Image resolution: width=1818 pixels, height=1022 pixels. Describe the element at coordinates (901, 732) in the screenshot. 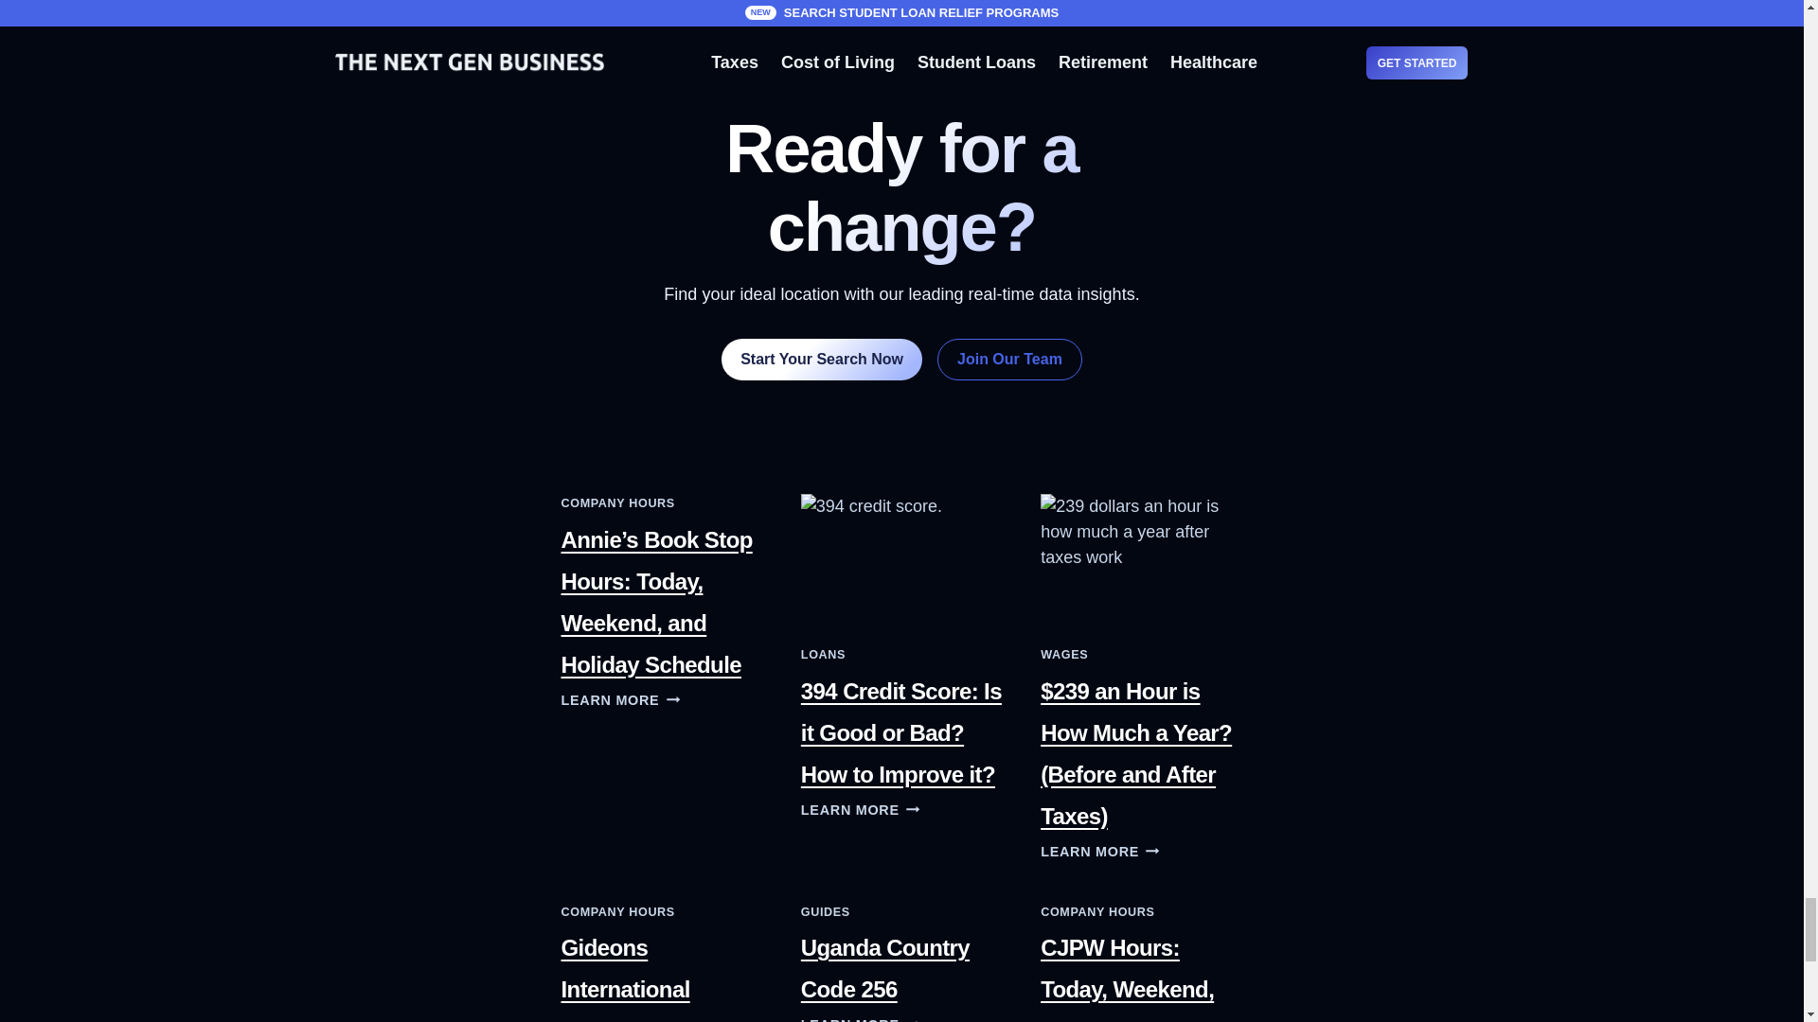

I see `394 Credit Score: Is it Good or Bad? How to Improve it?` at that location.